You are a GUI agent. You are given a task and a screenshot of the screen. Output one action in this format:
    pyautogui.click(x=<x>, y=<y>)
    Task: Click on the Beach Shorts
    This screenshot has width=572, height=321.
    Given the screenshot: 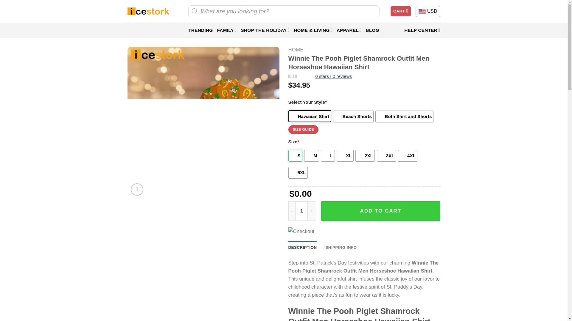 What is the action you would take?
    pyautogui.click(x=353, y=116)
    